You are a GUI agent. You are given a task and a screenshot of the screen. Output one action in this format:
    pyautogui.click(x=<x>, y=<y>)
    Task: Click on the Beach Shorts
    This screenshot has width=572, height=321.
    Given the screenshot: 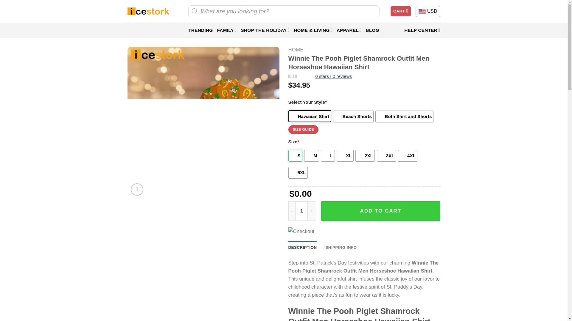 What is the action you would take?
    pyautogui.click(x=353, y=116)
    